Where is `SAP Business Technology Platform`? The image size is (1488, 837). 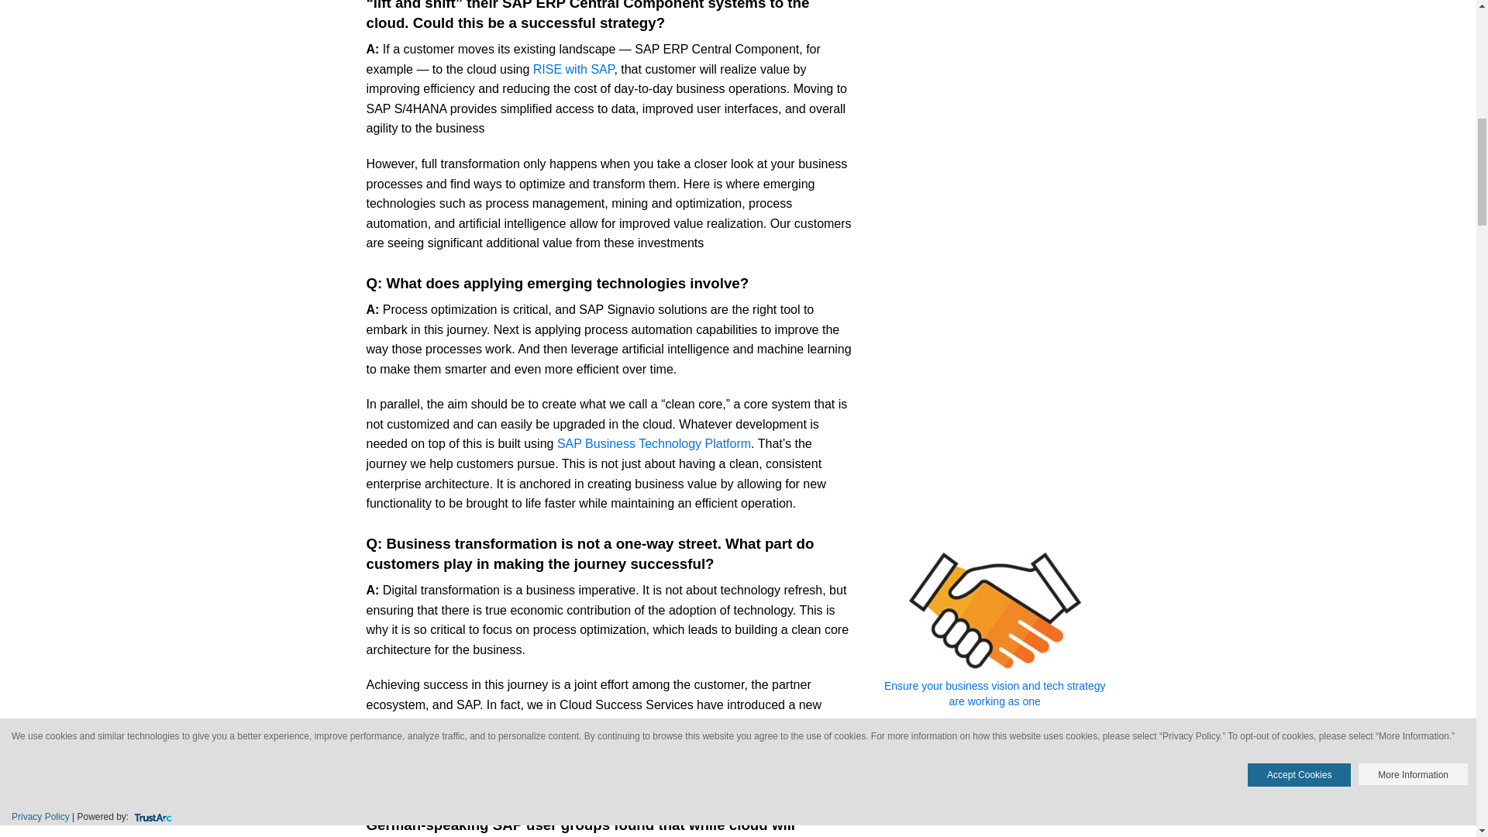
SAP Business Technology Platform is located at coordinates (654, 443).